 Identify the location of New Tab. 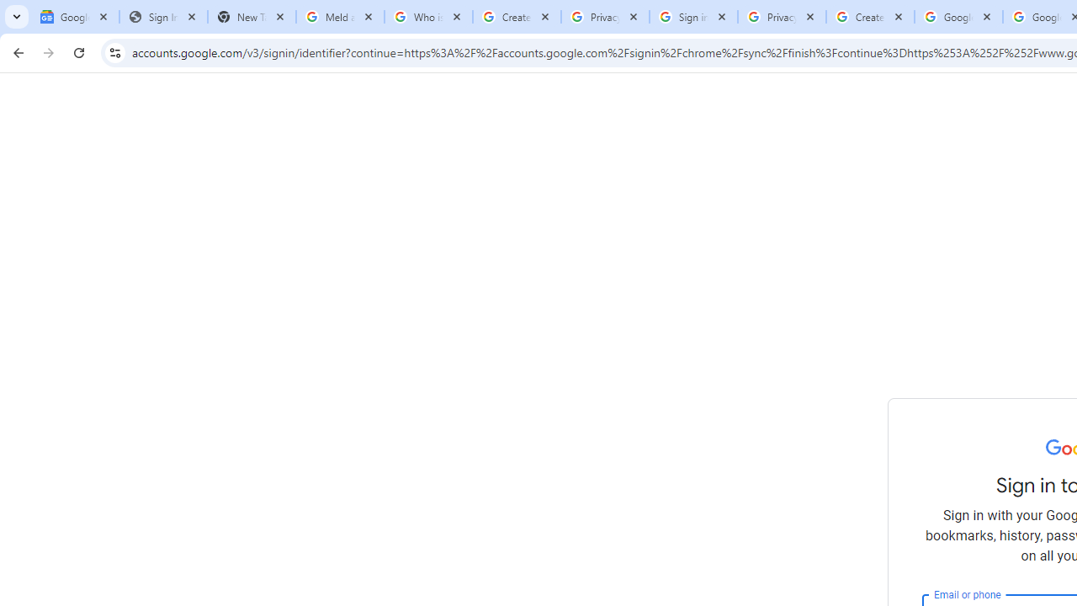
(252, 17).